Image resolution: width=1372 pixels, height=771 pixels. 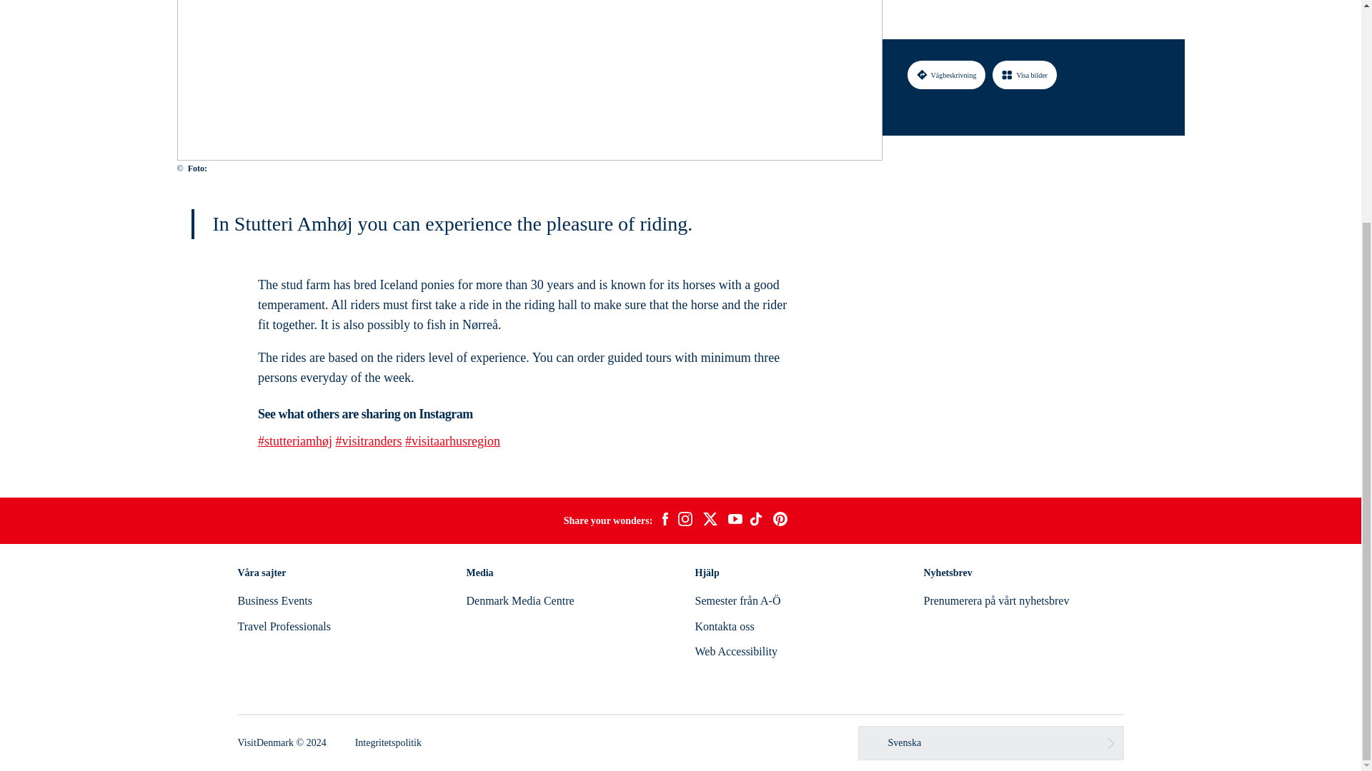 I want to click on Kontakta oss, so click(x=723, y=626).